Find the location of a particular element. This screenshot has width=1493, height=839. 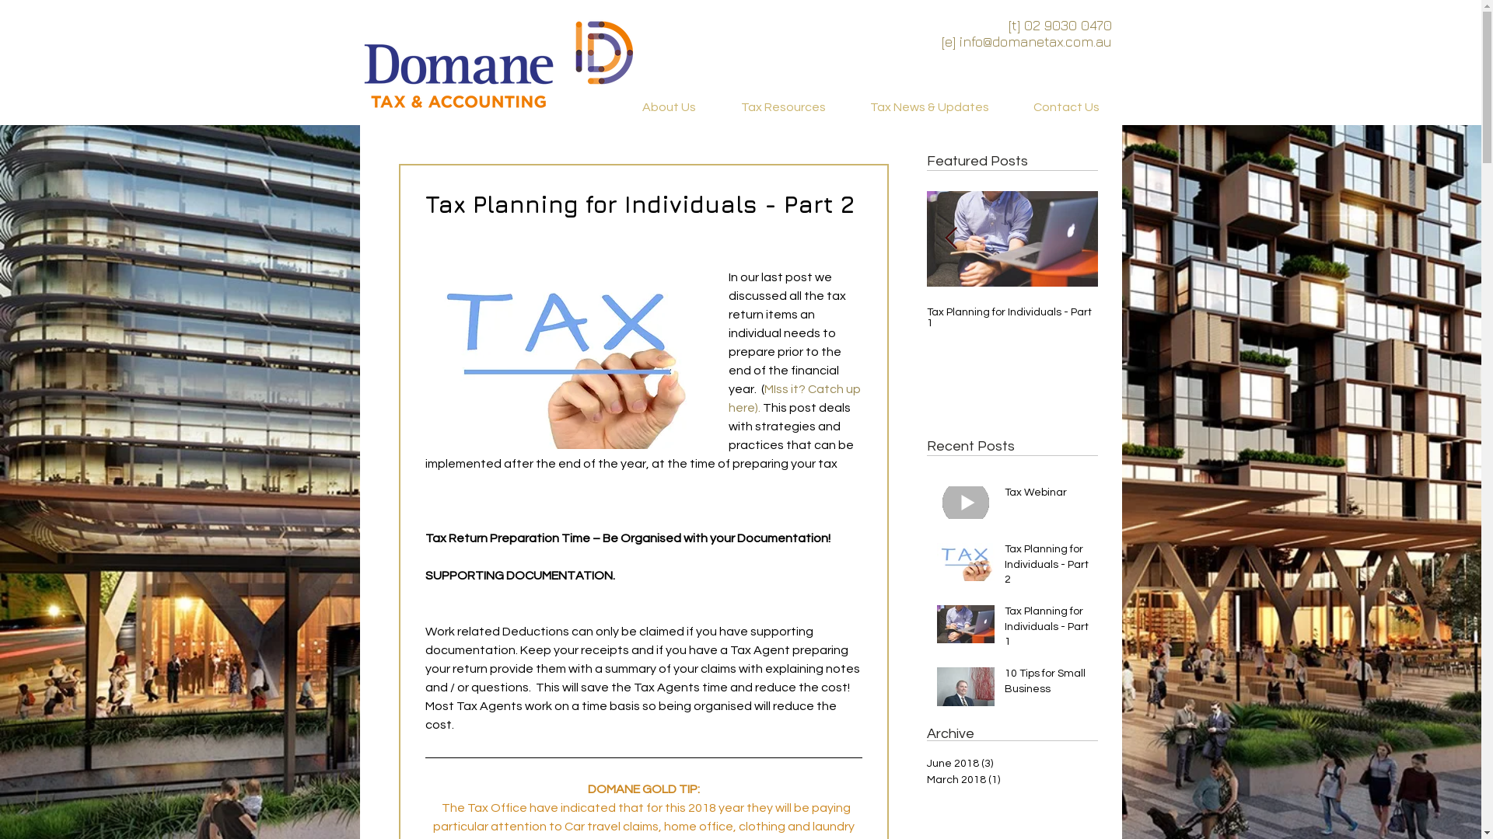

10 Tips for Small Business is located at coordinates (1047, 684).